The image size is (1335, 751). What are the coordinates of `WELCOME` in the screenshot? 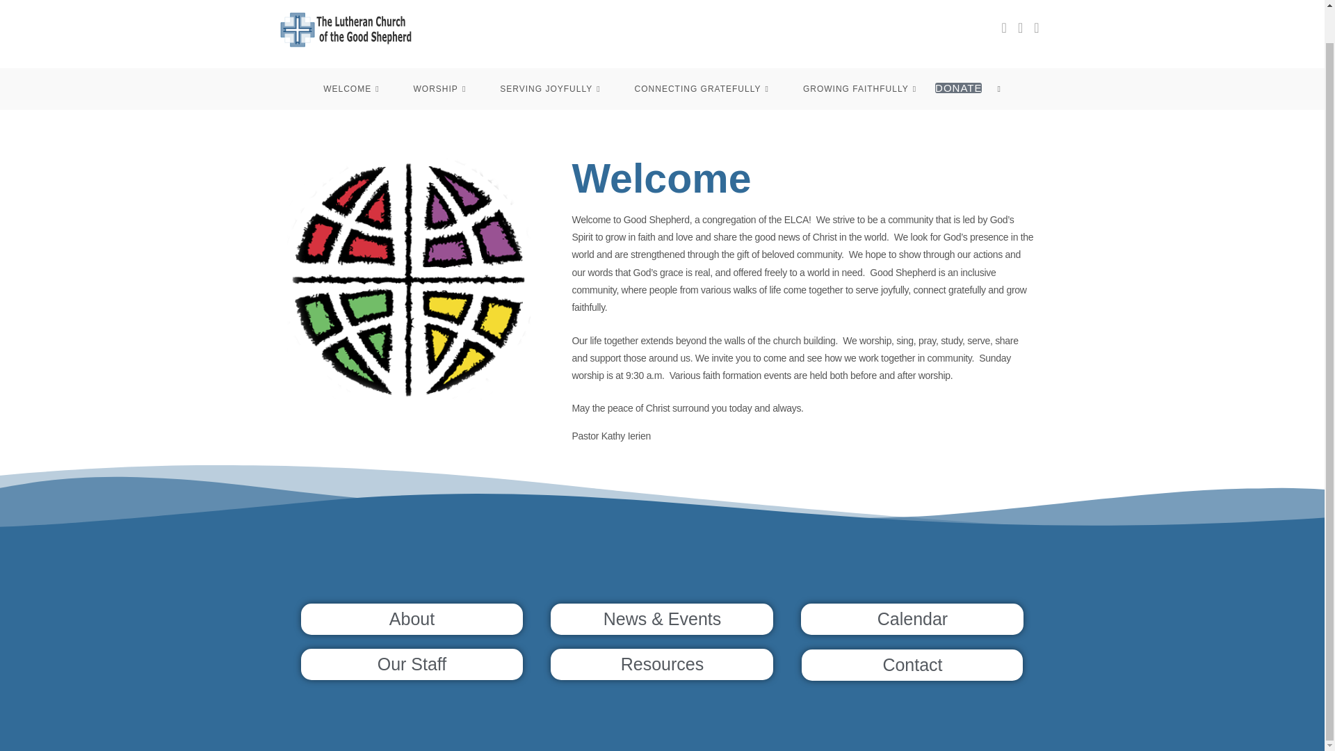 It's located at (353, 89).